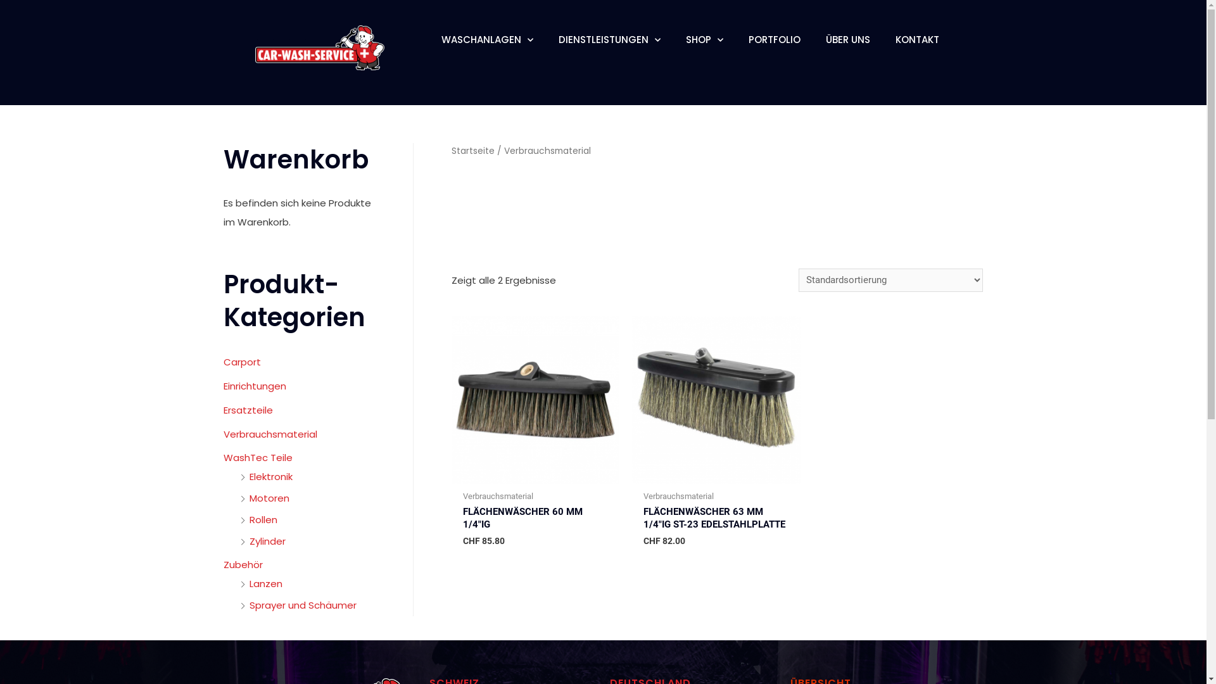 Image resolution: width=1216 pixels, height=684 pixels. I want to click on KONTAKT, so click(917, 40).